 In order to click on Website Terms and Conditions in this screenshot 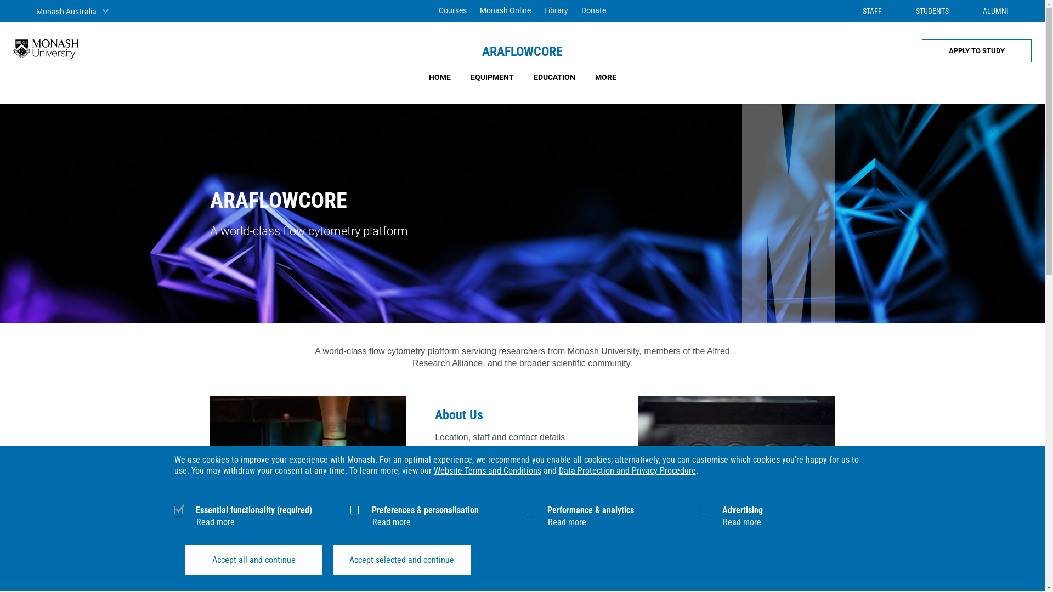, I will do `click(487, 470)`.